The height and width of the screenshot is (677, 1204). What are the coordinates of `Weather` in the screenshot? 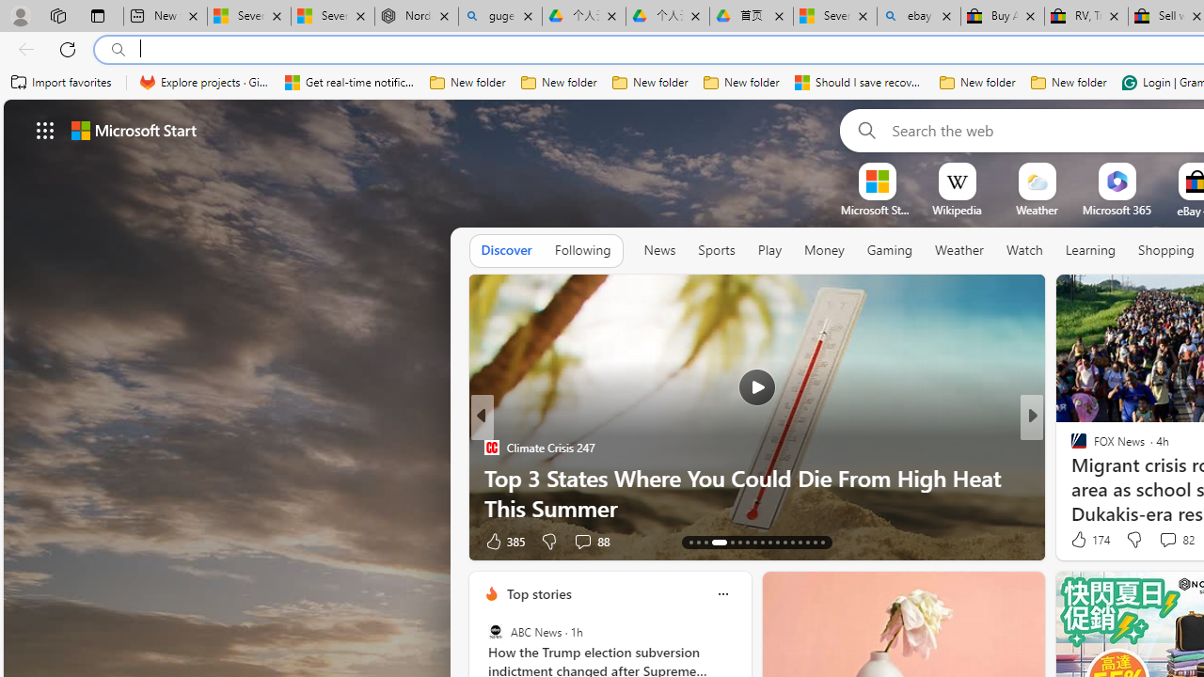 It's located at (959, 251).